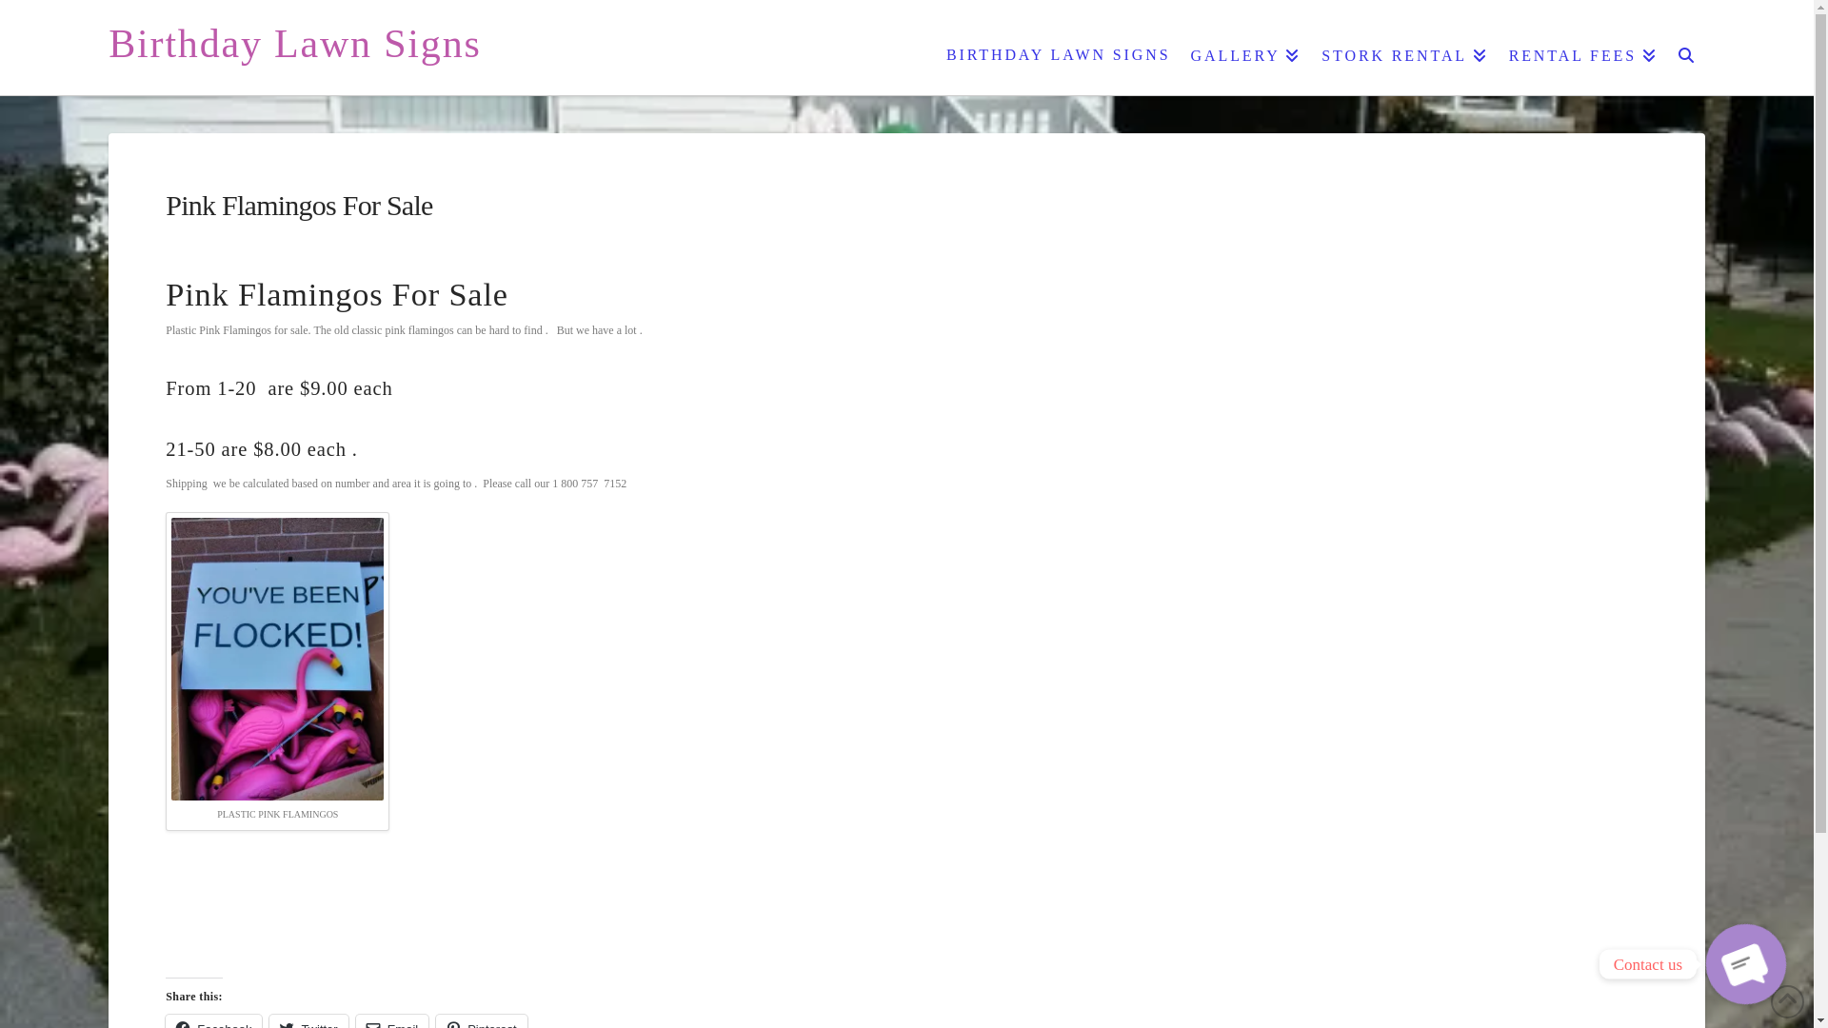  Describe the element at coordinates (1057, 48) in the screenshot. I see `BIRTHDAY LAWN SIGNS` at that location.